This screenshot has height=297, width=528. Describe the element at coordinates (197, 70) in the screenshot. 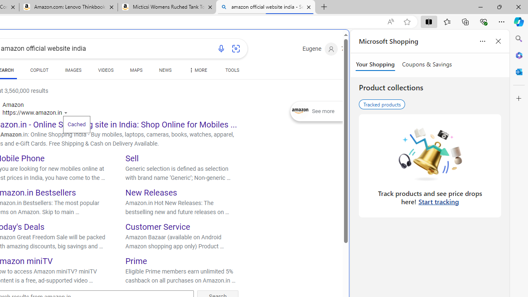

I see `Dropdown Menu` at that location.